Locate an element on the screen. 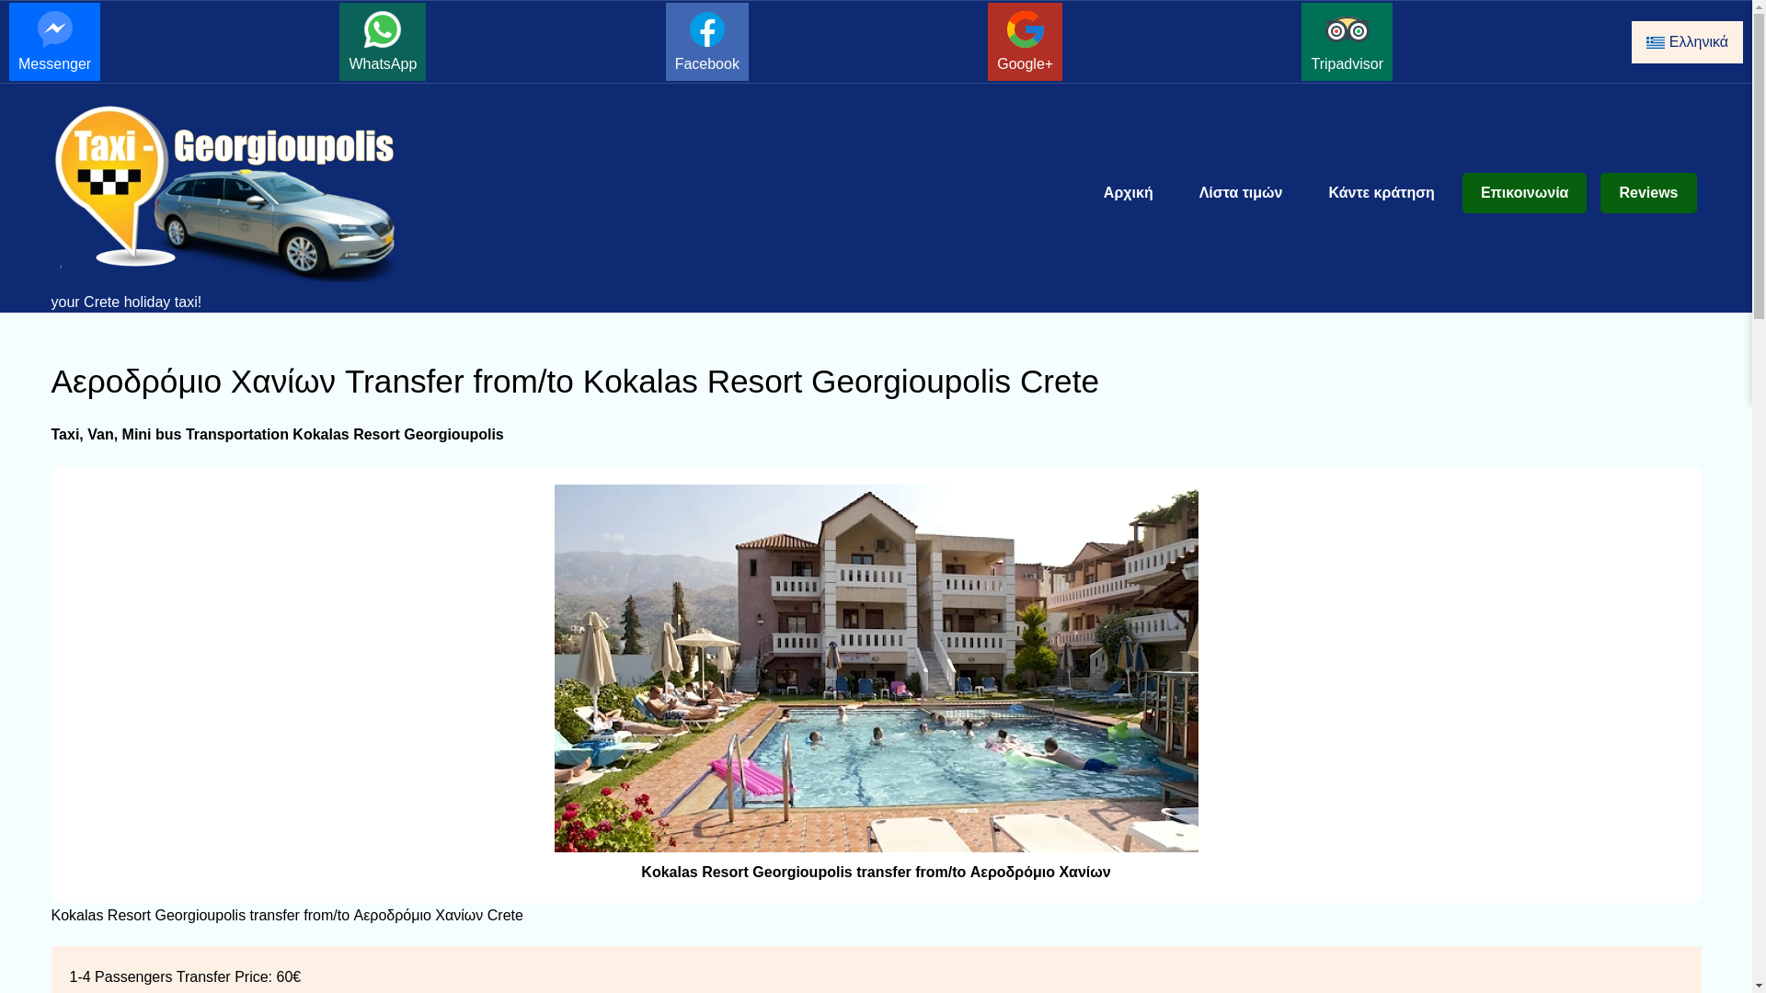 The height and width of the screenshot is (993, 1766). Facebook is located at coordinates (706, 41).